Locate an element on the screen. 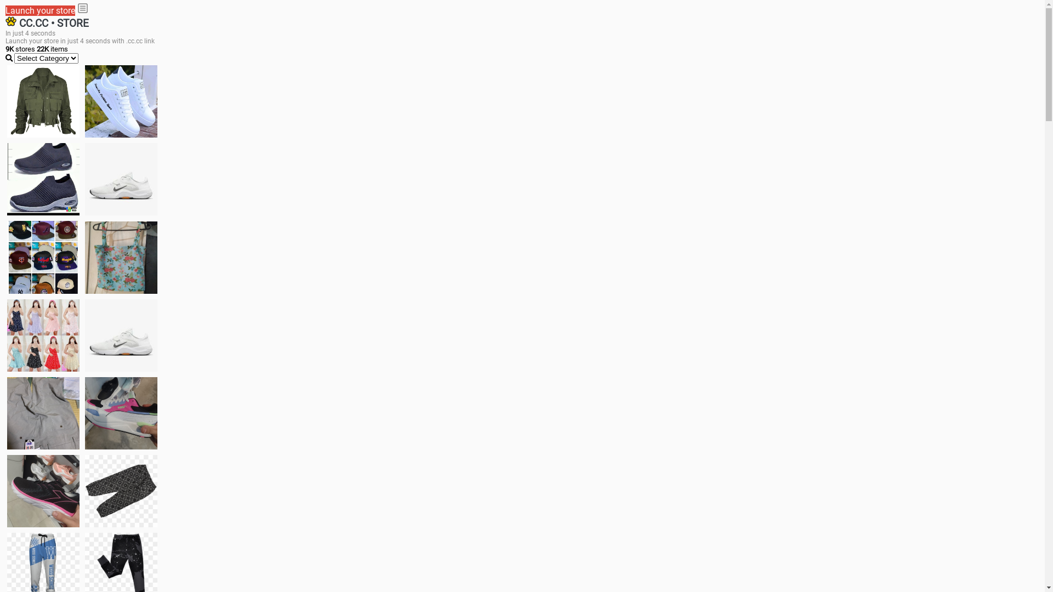 The width and height of the screenshot is (1053, 592). Things we need is located at coordinates (43, 257).